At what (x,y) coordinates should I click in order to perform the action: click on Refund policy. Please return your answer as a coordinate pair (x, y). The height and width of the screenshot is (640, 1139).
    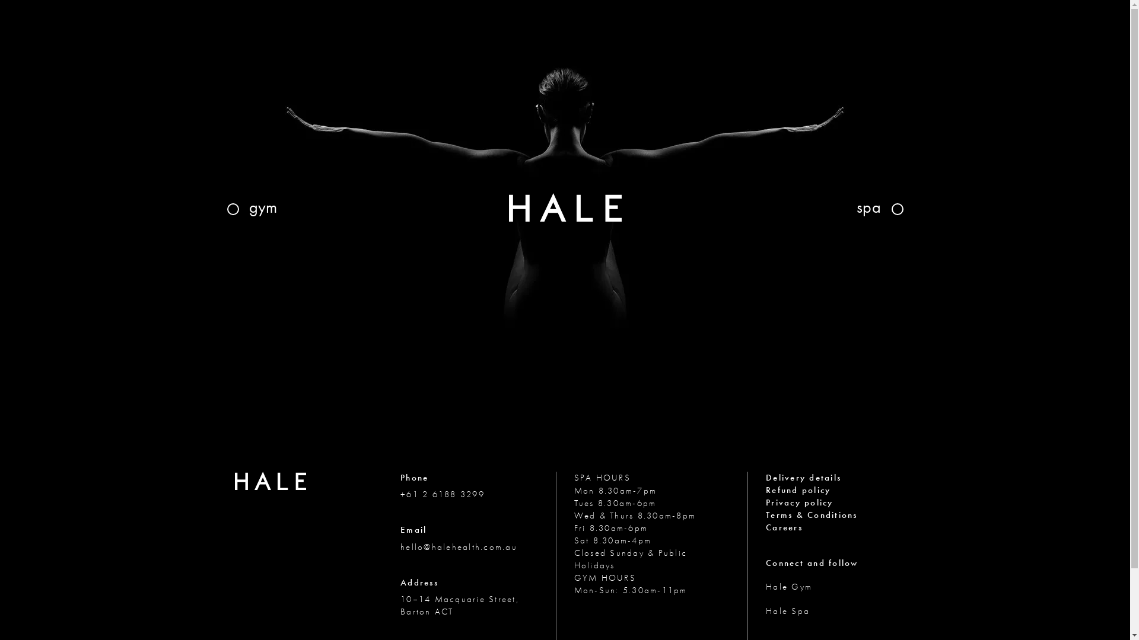
    Looking at the image, I should click on (798, 490).